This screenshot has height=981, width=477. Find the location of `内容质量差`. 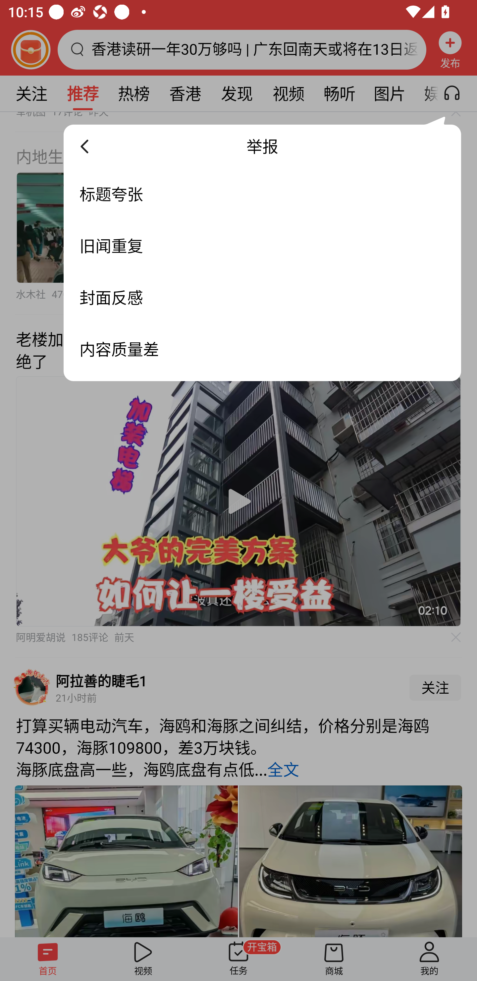

内容质量差 is located at coordinates (262, 349).